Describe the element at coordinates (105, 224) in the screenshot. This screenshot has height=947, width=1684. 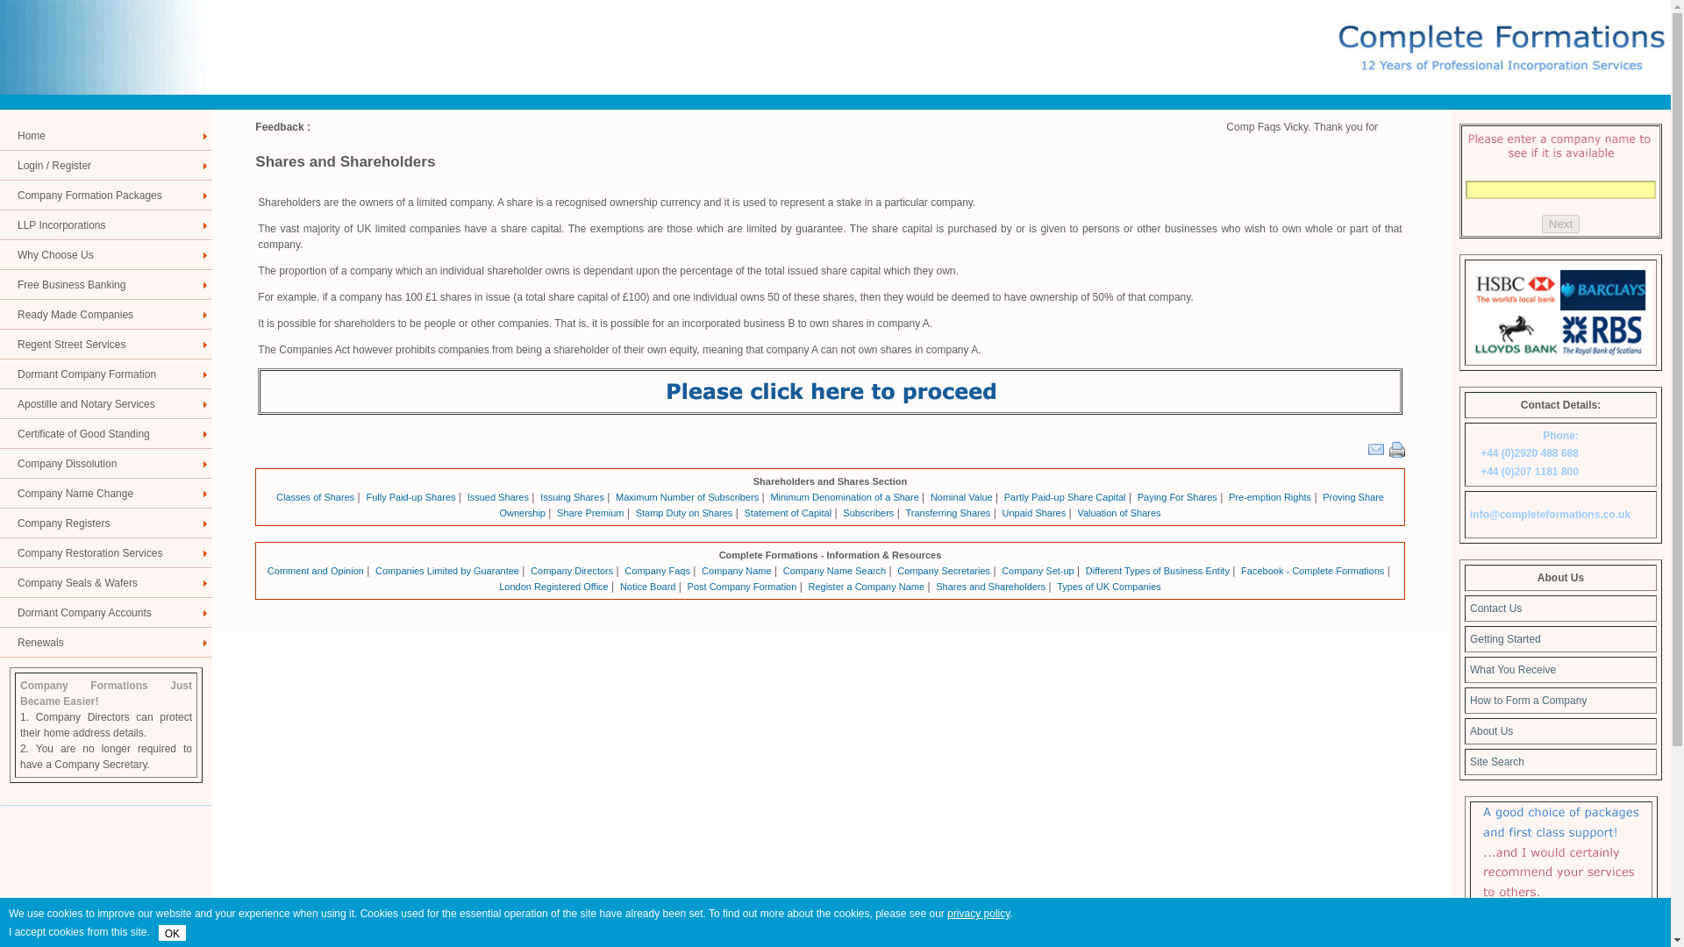
I see `LLP Incorporations` at that location.